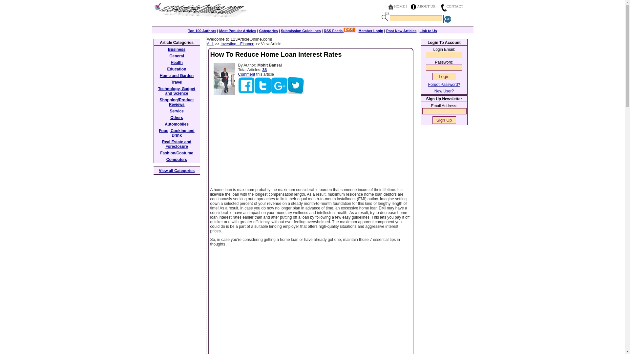 The width and height of the screenshot is (630, 354). I want to click on Investing---Finance, so click(238, 44).